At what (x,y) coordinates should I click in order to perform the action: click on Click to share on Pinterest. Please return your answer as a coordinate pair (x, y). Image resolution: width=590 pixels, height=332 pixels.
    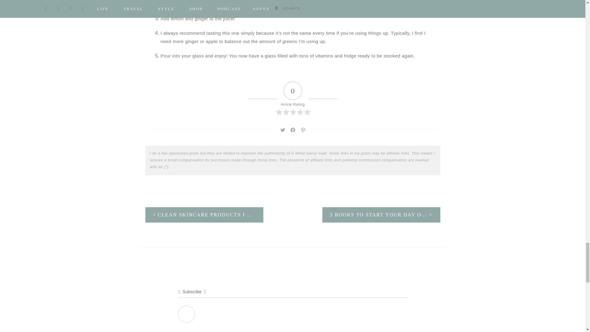
    Looking at the image, I should click on (303, 130).